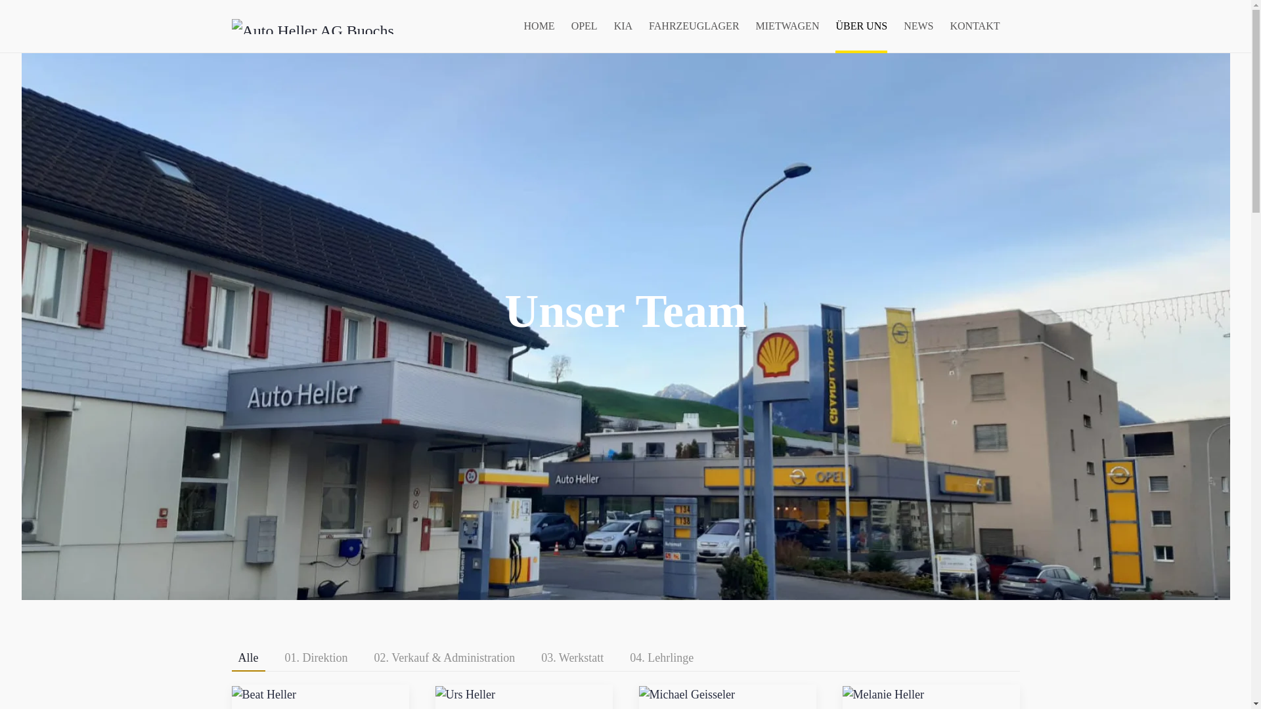 This screenshot has height=709, width=1261. What do you see at coordinates (918, 26) in the screenshot?
I see `NEWS` at bounding box center [918, 26].